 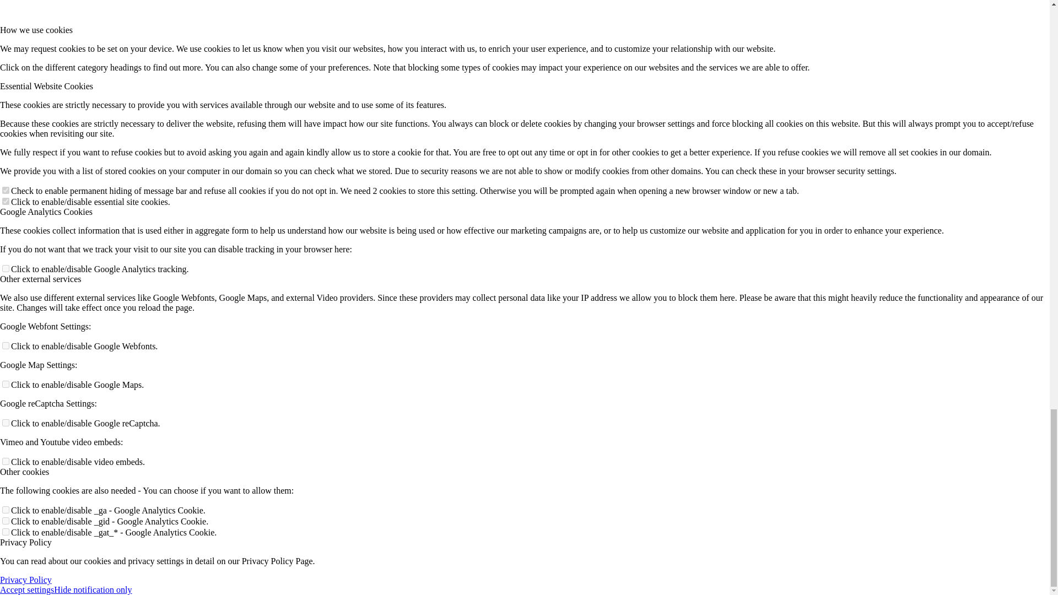 What do you see at coordinates (6, 385) in the screenshot?
I see `on` at bounding box center [6, 385].